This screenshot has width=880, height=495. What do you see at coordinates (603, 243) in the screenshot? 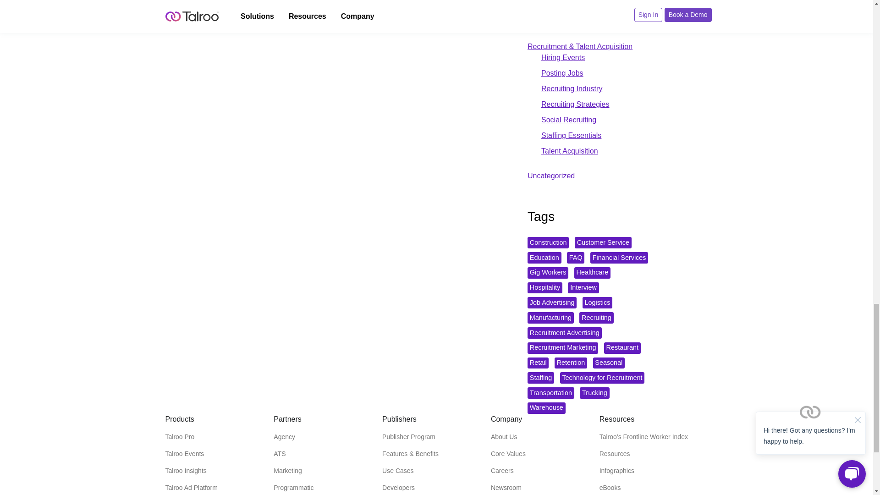
I see `Customer Service Tag` at bounding box center [603, 243].